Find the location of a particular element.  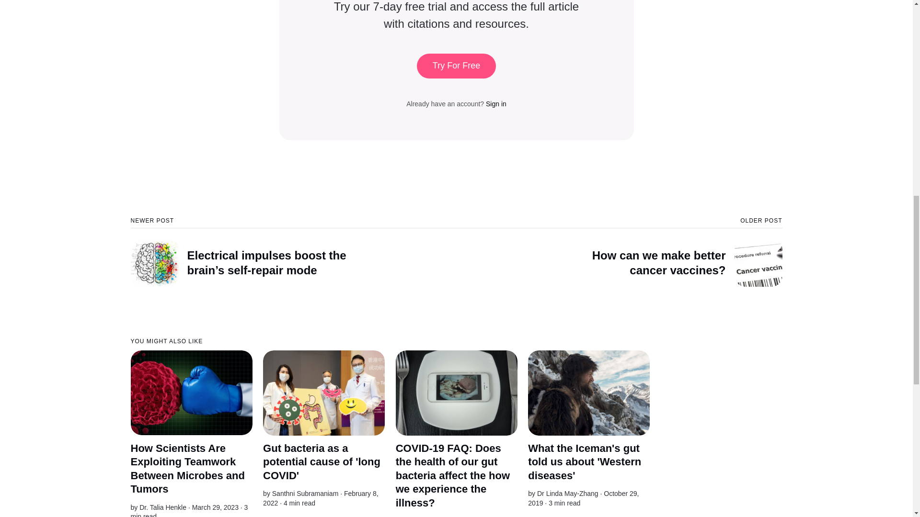

Santhni Subramaniam is located at coordinates (619, 252).